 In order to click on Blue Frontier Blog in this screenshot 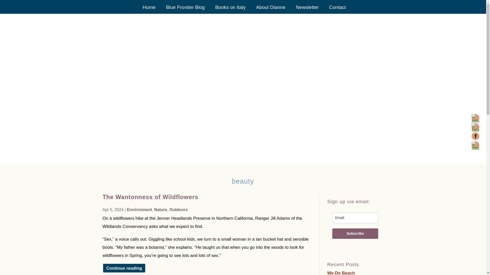, I will do `click(185, 10)`.